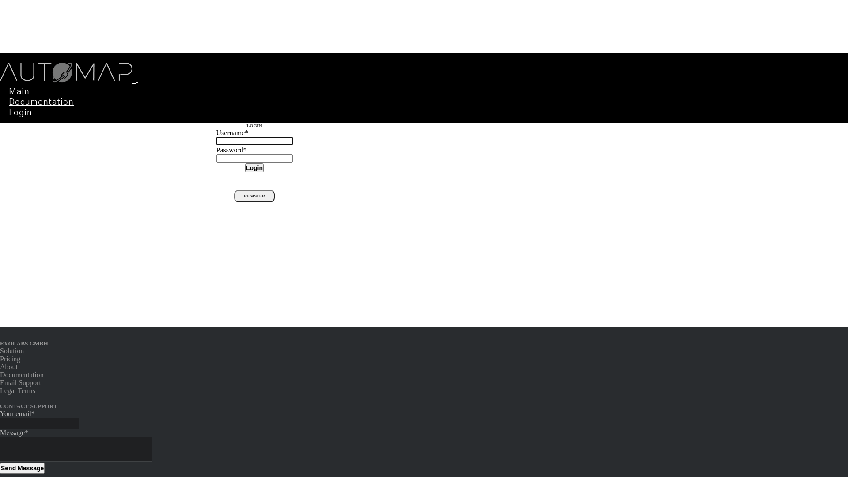  Describe the element at coordinates (9, 367) in the screenshot. I see `About` at that location.